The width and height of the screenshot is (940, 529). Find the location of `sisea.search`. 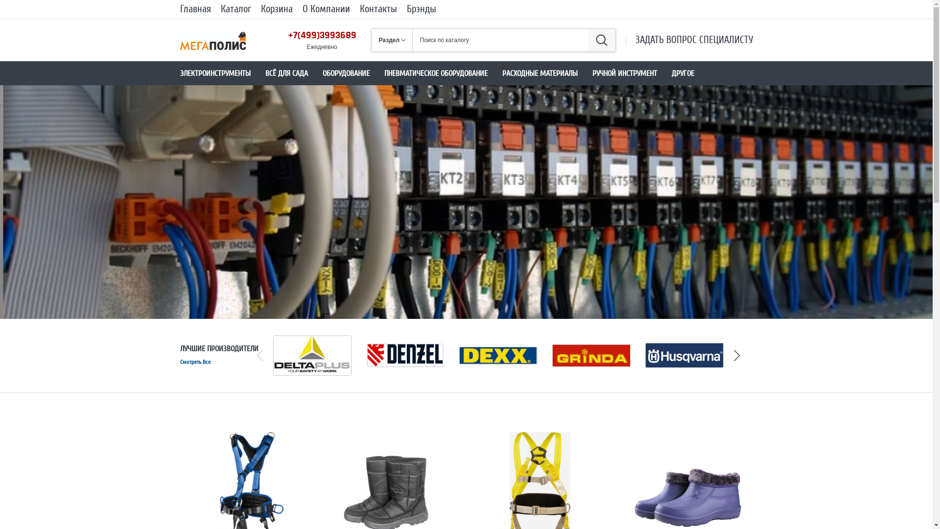

sisea.search is located at coordinates (601, 40).